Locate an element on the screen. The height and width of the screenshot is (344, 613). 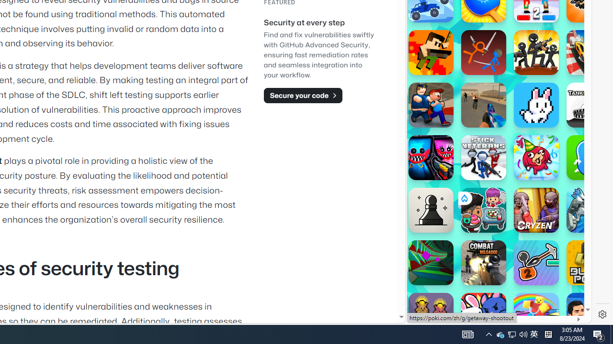
Hills of Steel is located at coordinates (443, 139).